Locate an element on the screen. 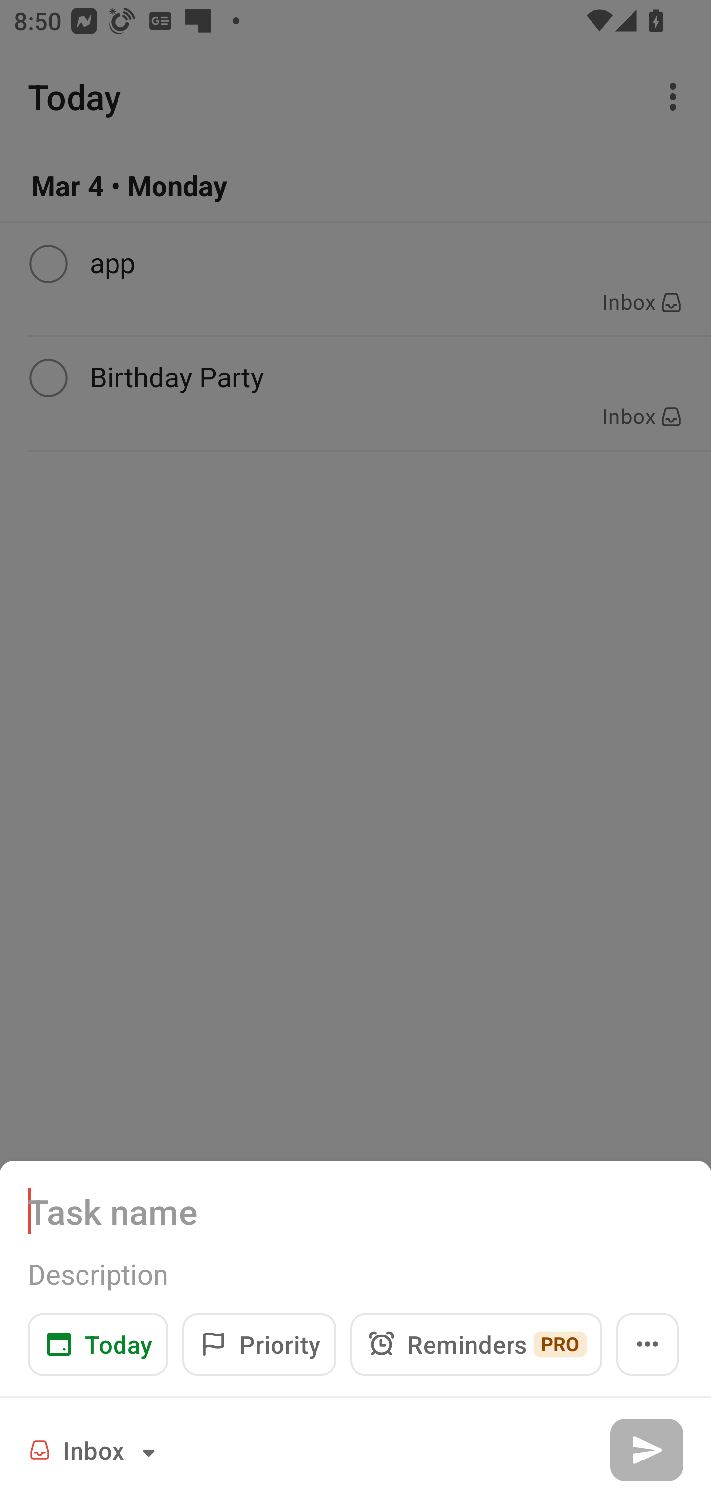 This screenshot has height=1502, width=711. Inbox Project is located at coordinates (95, 1450).